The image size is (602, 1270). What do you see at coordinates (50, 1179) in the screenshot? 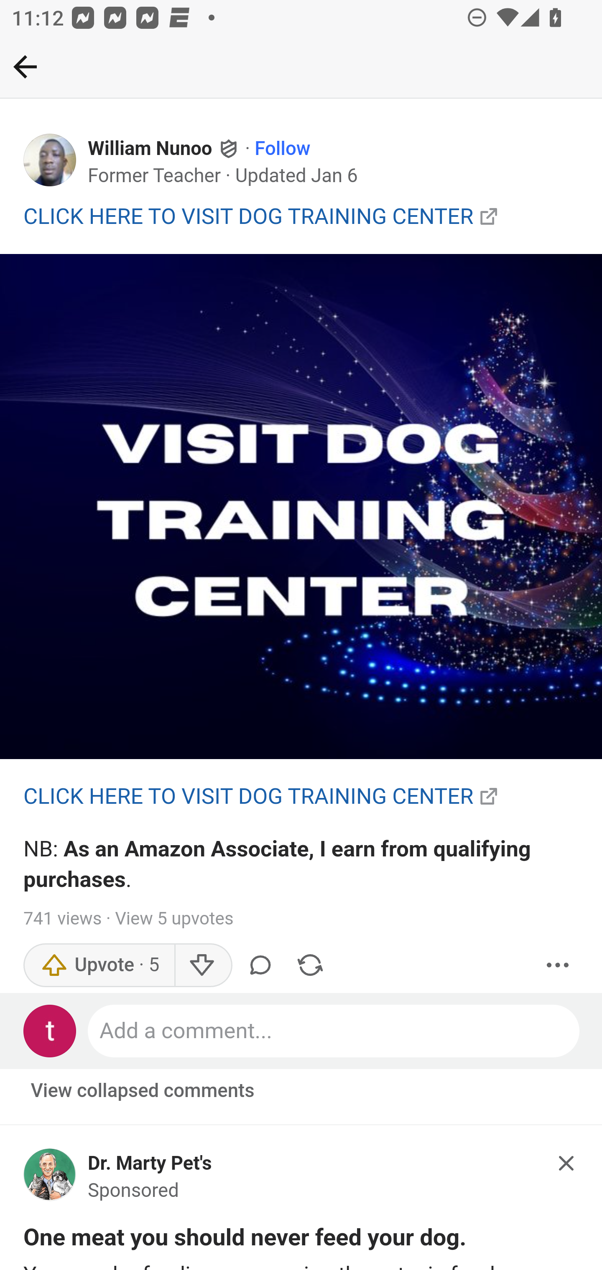
I see `main-qimg-e8746c09aa0d4ed8a963f1deceb459e8` at bounding box center [50, 1179].